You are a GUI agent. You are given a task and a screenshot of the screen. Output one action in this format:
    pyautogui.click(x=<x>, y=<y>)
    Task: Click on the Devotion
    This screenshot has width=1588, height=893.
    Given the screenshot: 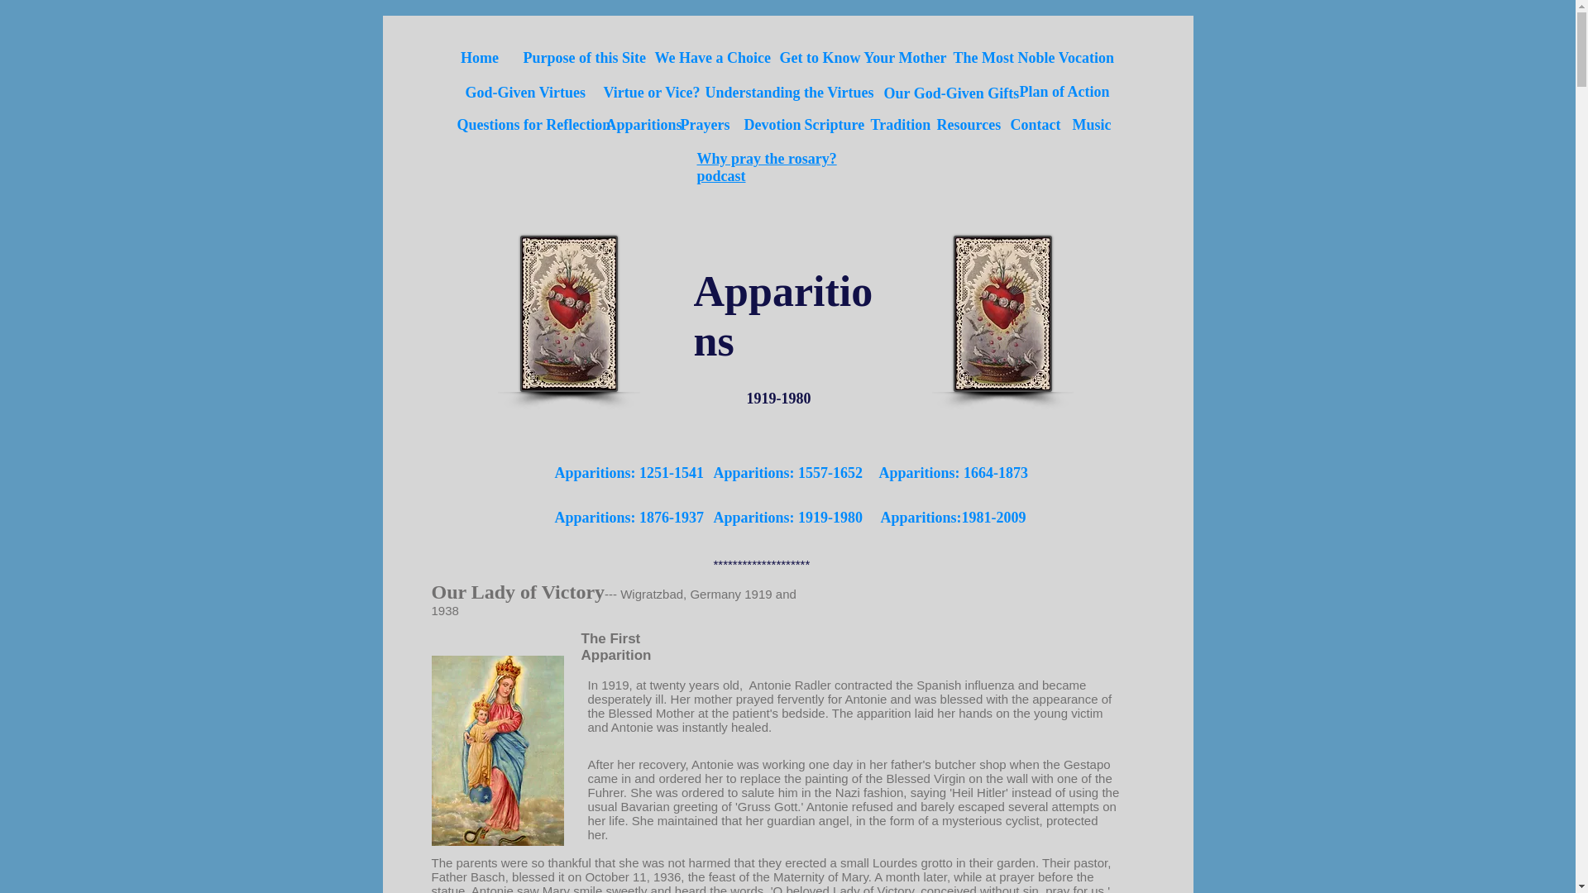 What is the action you would take?
    pyautogui.click(x=772, y=126)
    